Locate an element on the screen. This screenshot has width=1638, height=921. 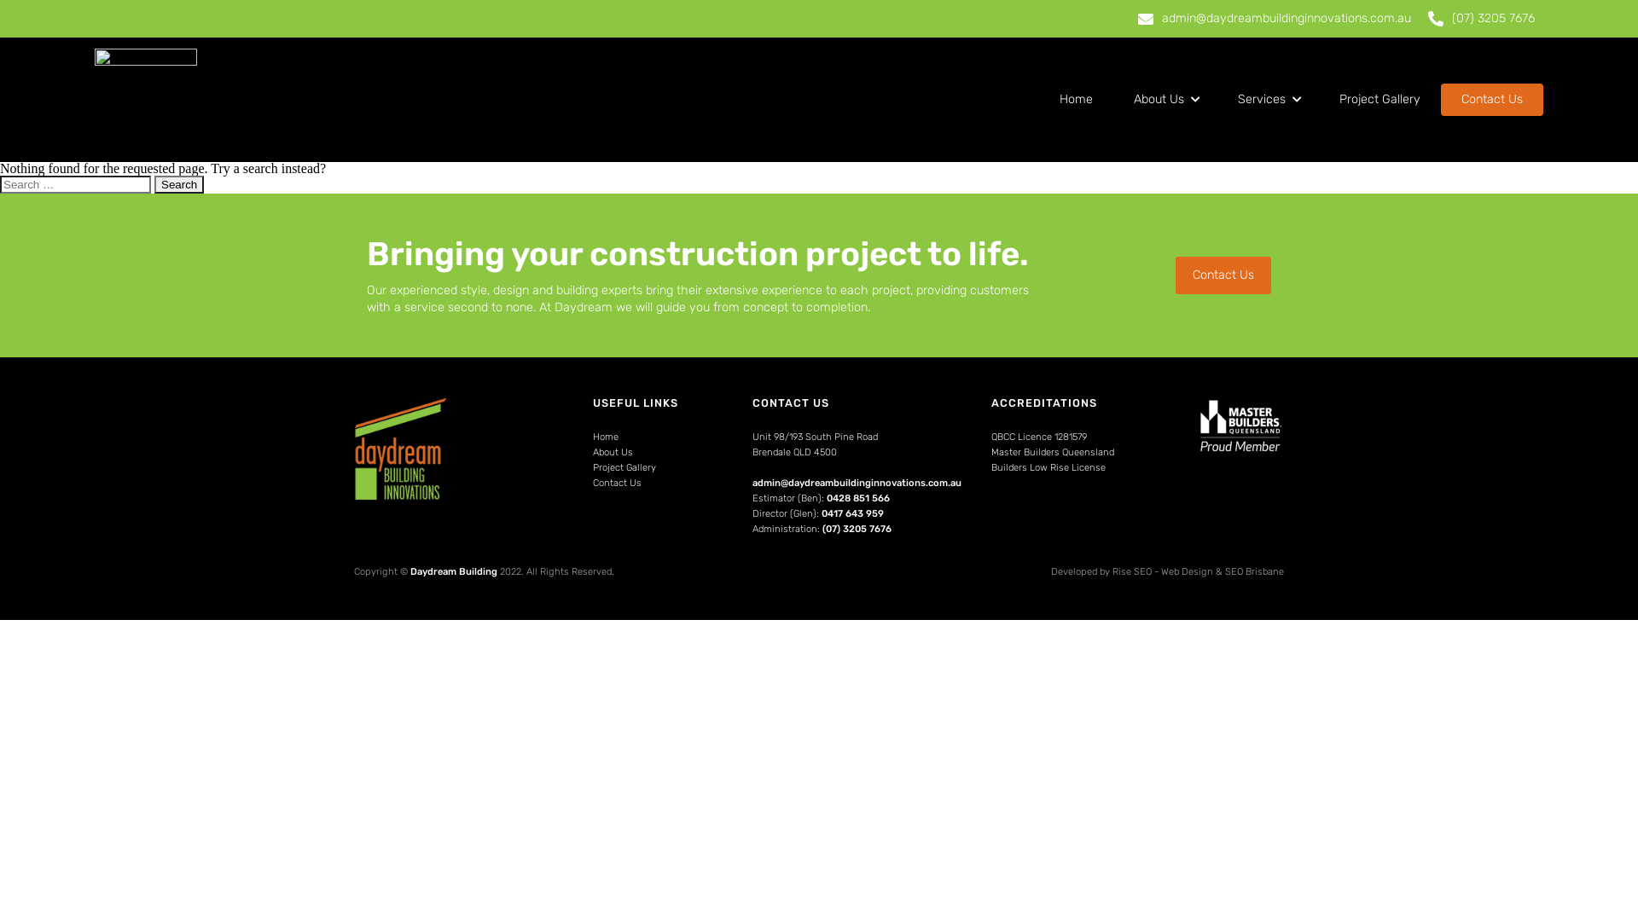
Services is located at coordinates (1268, 100).